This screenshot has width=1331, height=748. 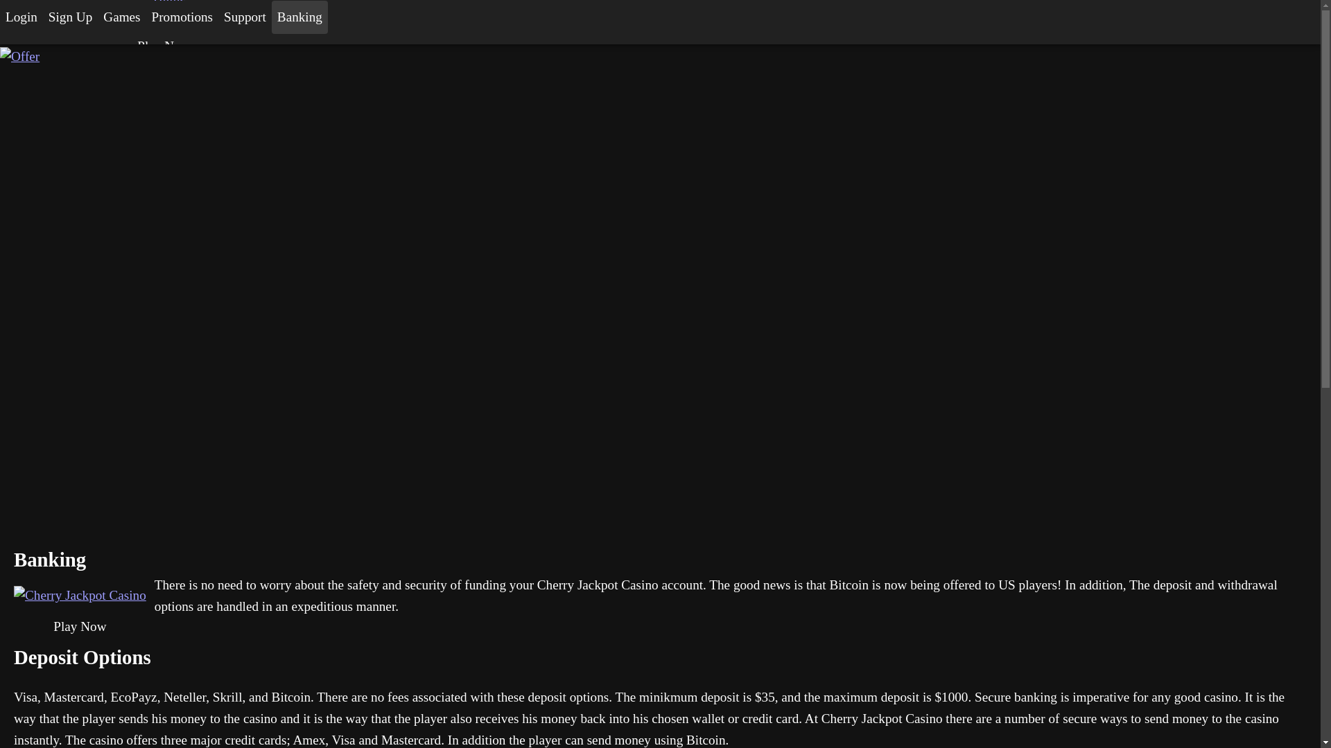 What do you see at coordinates (244, 17) in the screenshot?
I see `Support` at bounding box center [244, 17].